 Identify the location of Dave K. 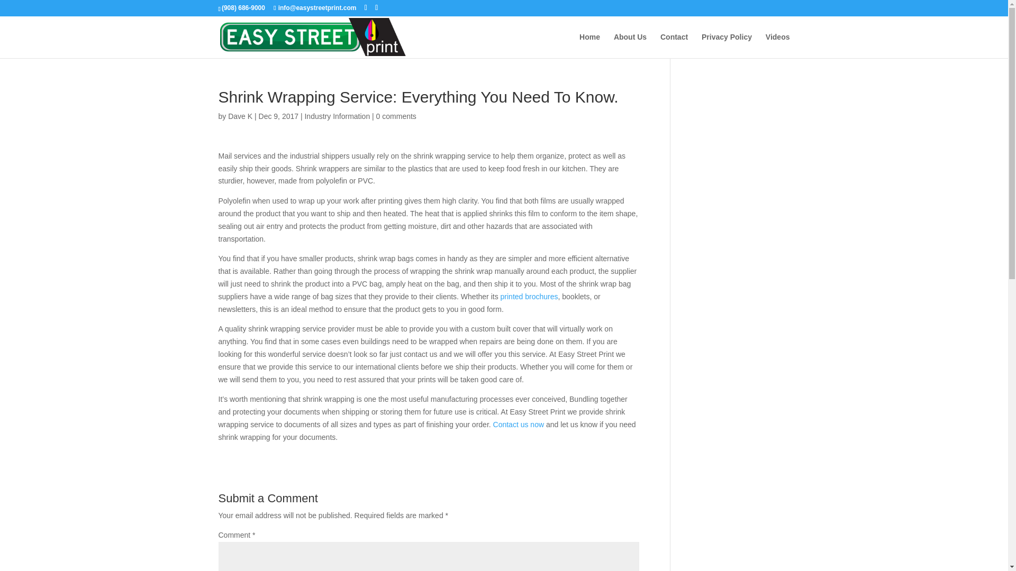
(240, 116).